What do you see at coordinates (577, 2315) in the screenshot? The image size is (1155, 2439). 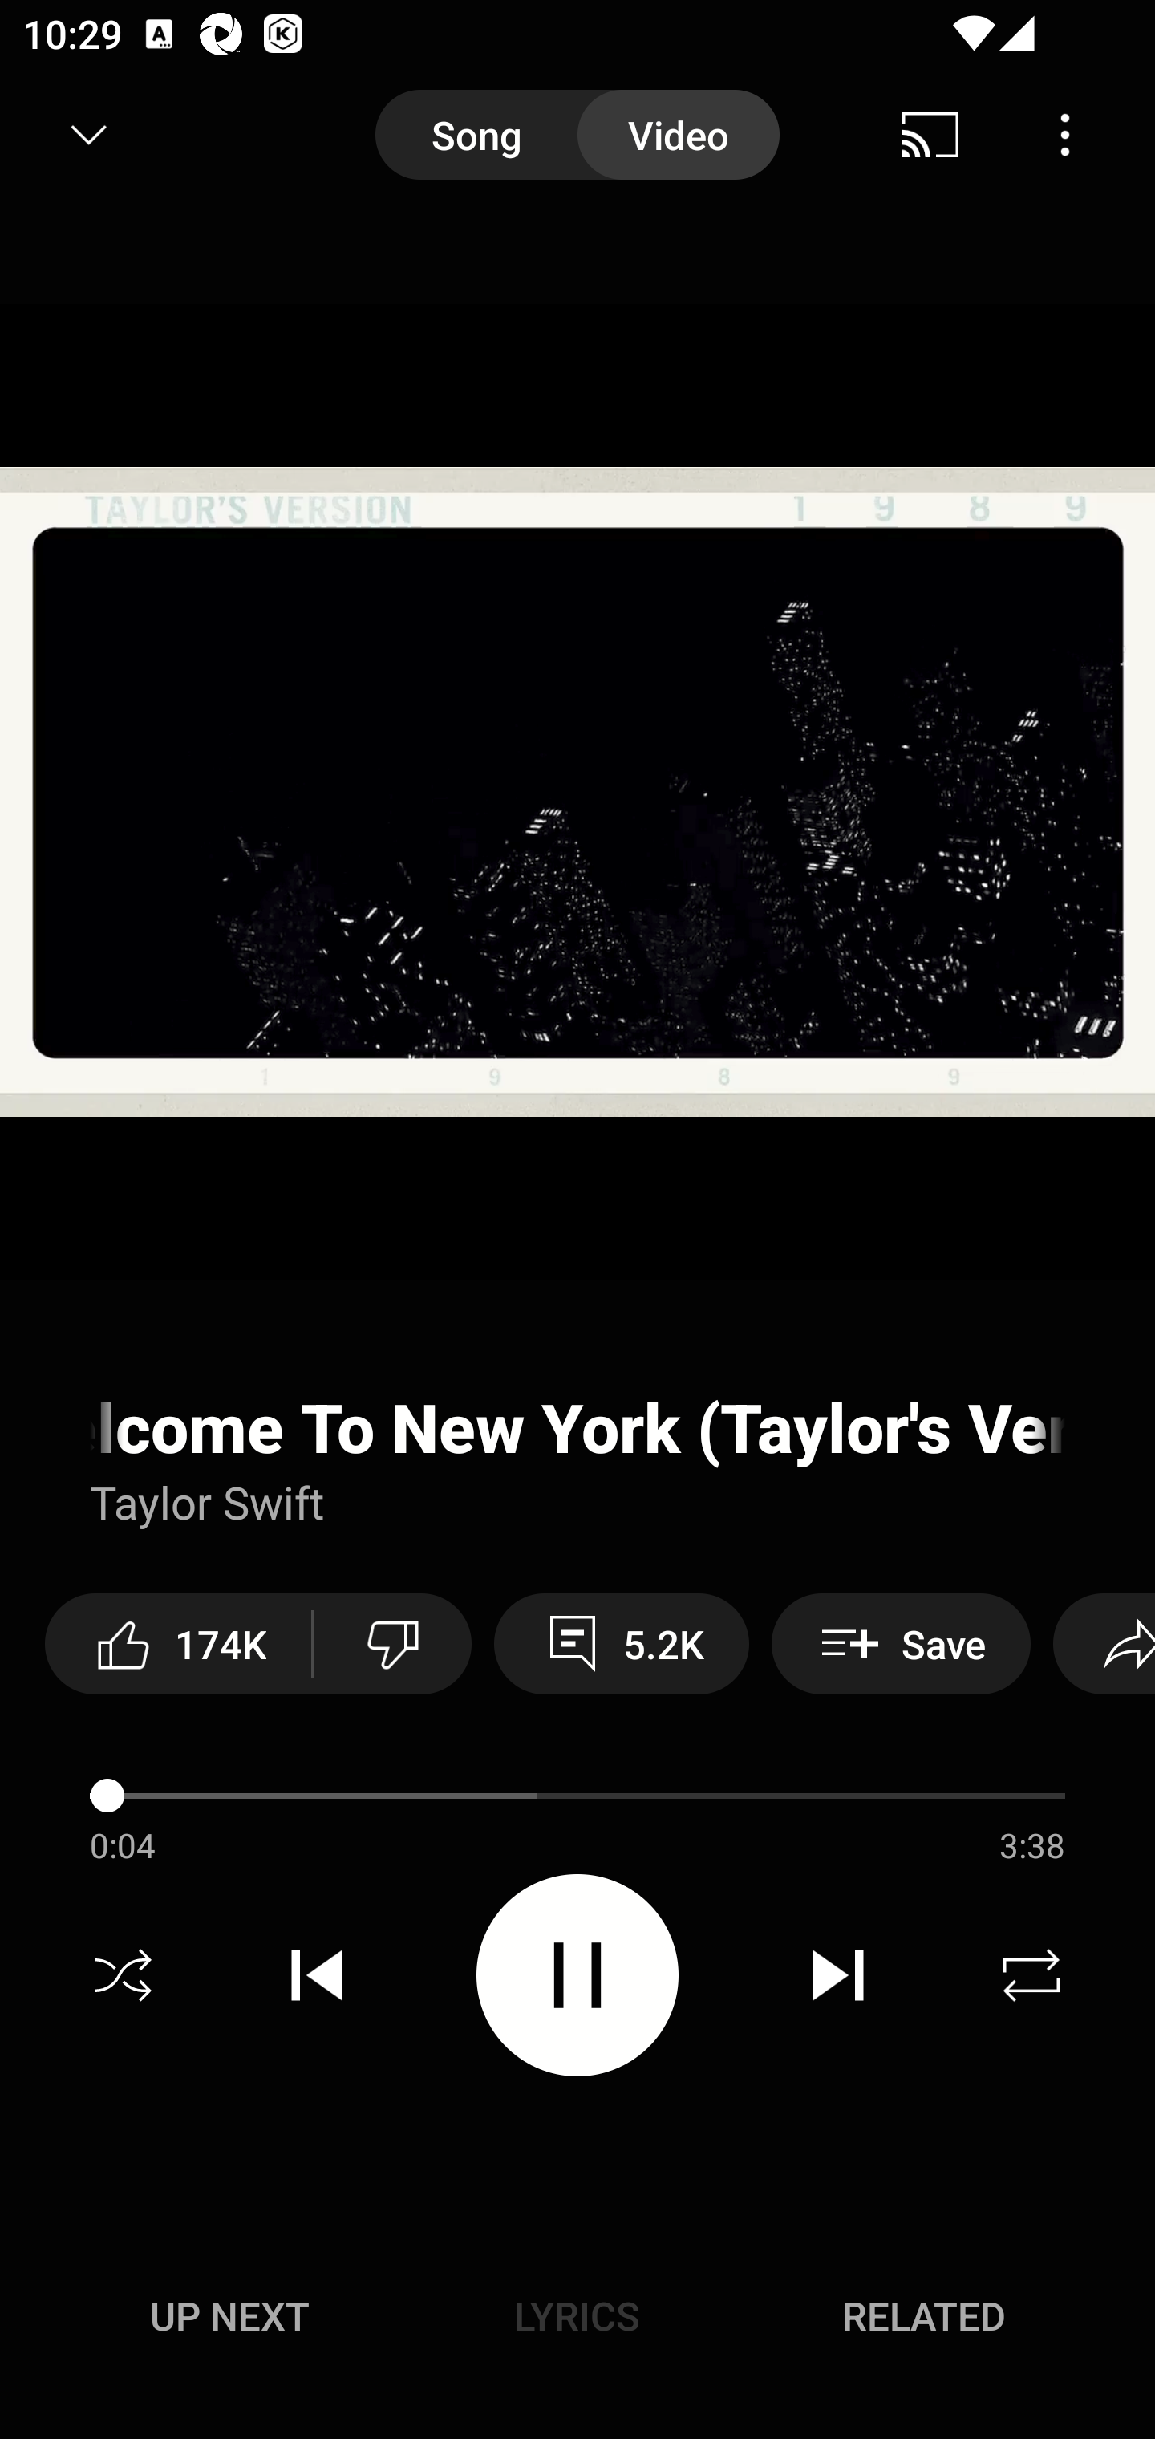 I see `Lyrics LYRICS` at bounding box center [577, 2315].